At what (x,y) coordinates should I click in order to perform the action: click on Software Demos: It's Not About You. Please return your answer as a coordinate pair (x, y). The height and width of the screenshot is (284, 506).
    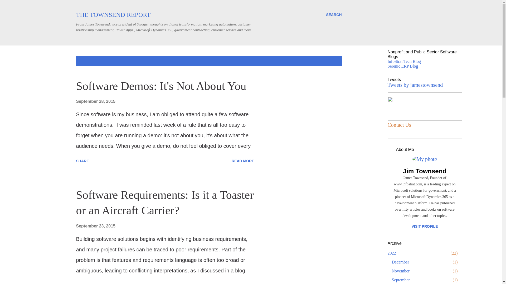
    Looking at the image, I should click on (243, 161).